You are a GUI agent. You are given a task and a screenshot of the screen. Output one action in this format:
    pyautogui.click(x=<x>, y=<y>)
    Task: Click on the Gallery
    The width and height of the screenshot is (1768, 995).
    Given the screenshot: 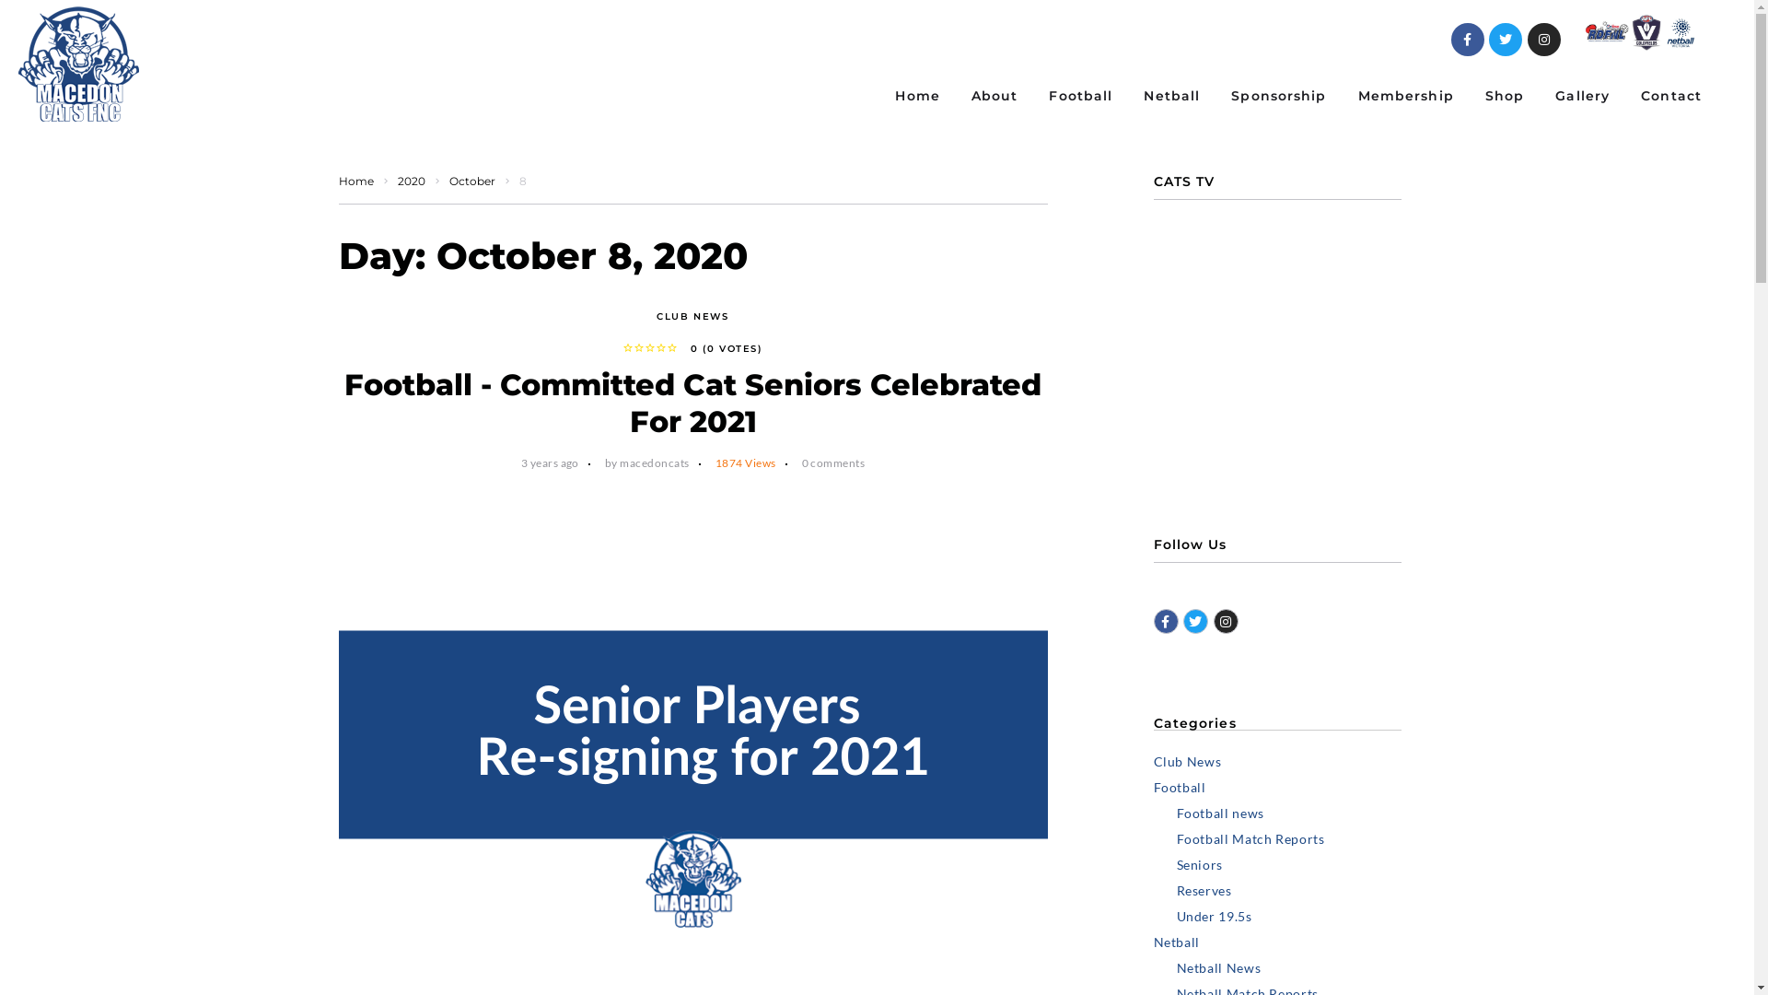 What is the action you would take?
    pyautogui.click(x=1582, y=97)
    